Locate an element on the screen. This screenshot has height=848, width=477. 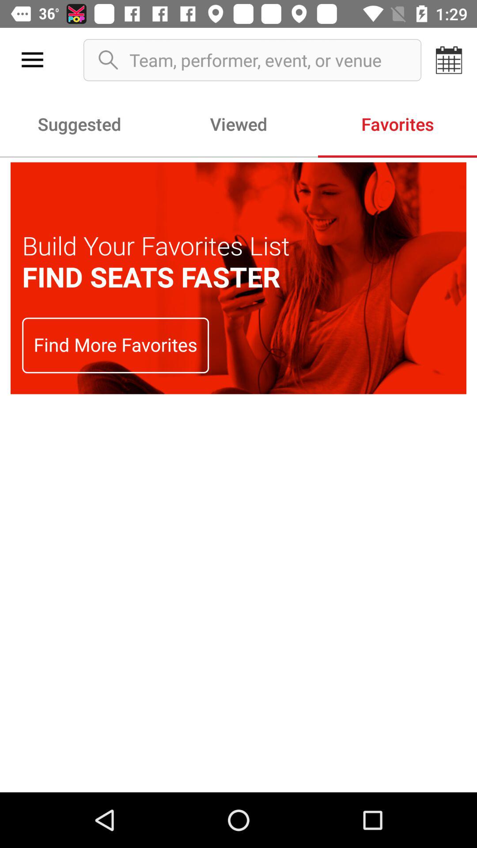
tap item next to the suggested item is located at coordinates (238, 124).